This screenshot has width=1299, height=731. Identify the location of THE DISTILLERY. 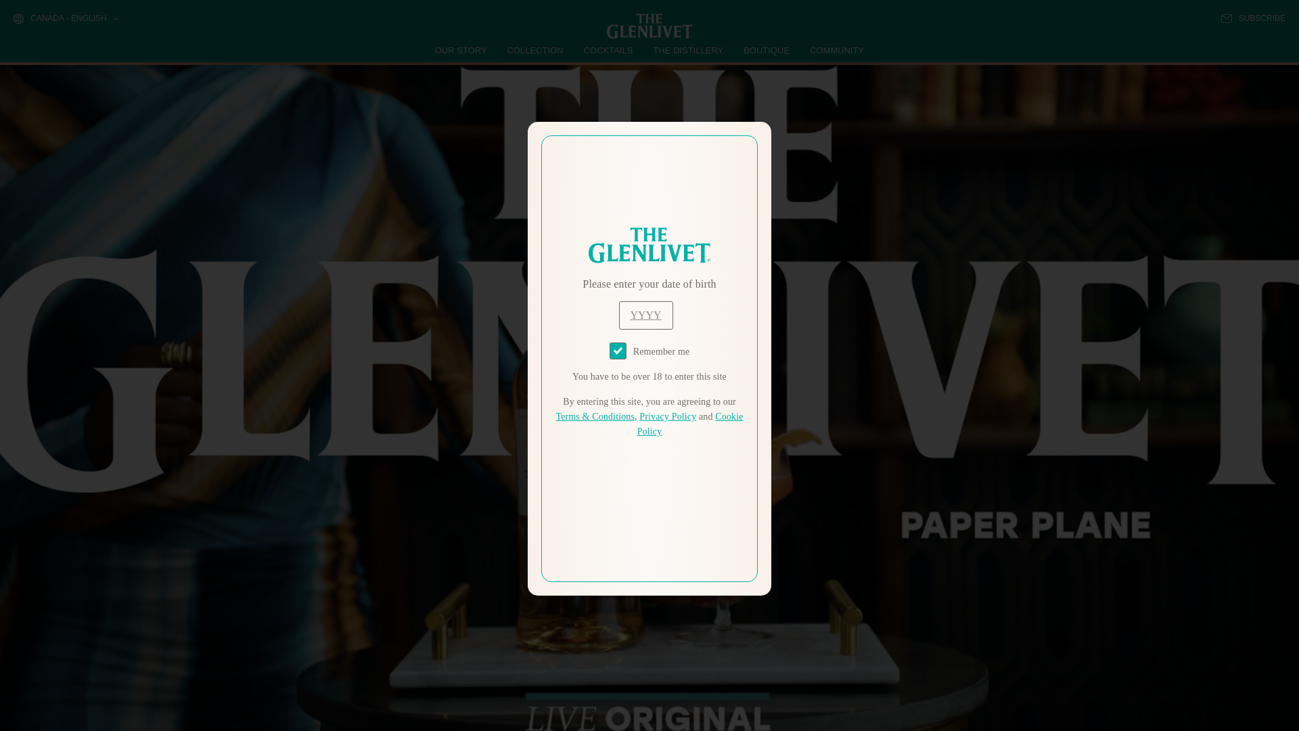
(688, 50).